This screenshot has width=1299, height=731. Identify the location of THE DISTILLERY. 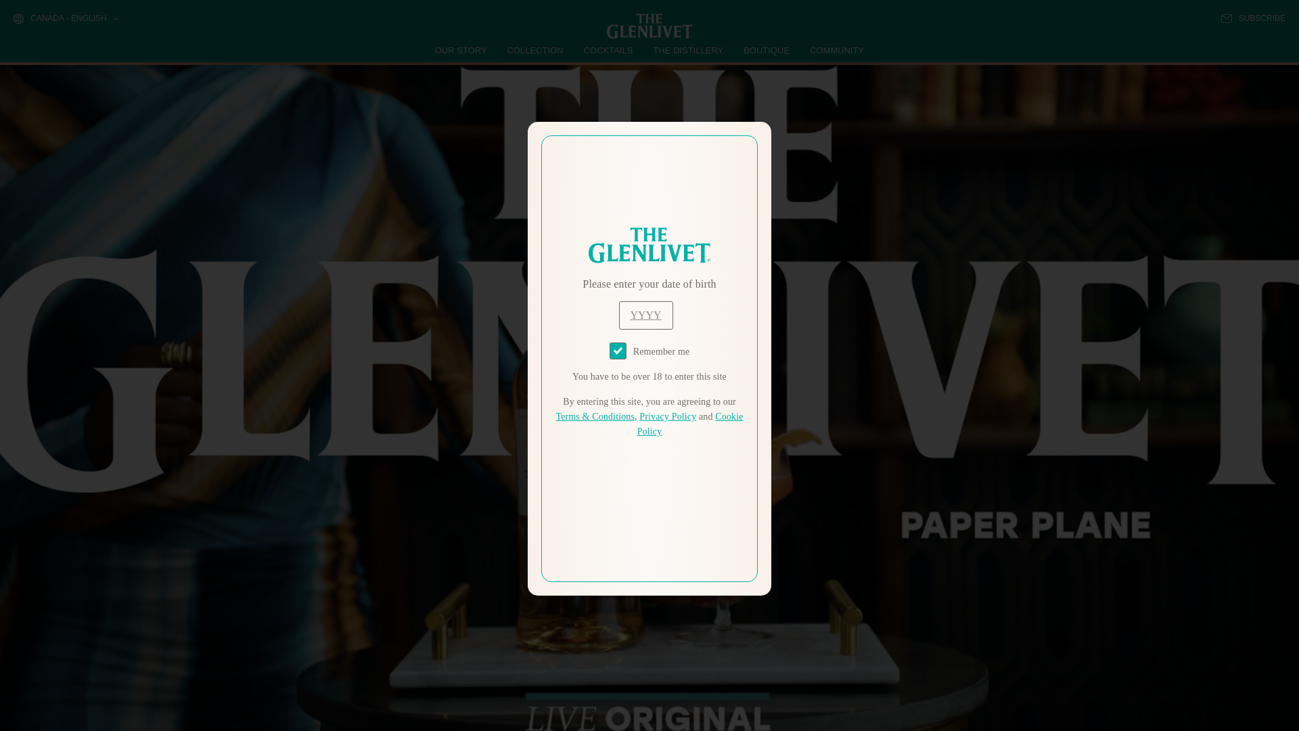
(688, 50).